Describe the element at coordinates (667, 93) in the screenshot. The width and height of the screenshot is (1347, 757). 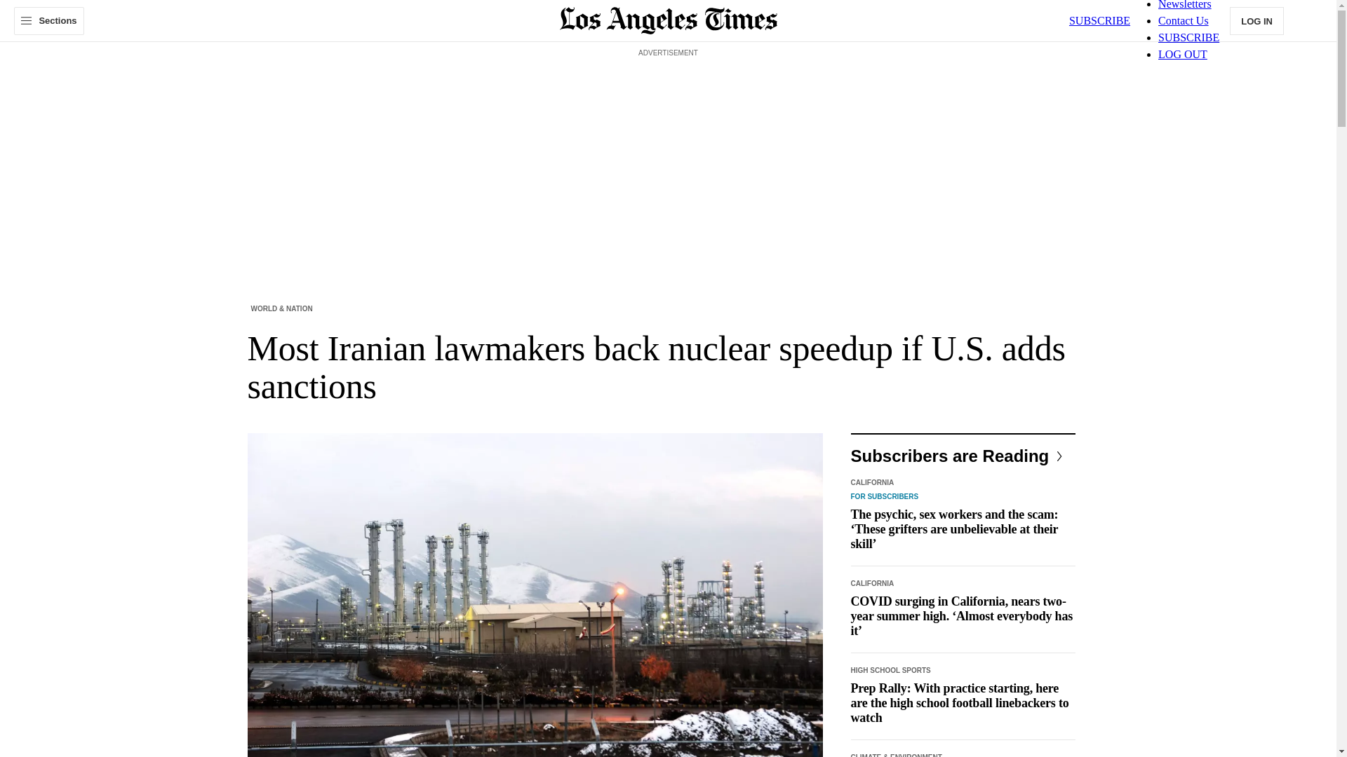
I see `3rd party ad content` at that location.